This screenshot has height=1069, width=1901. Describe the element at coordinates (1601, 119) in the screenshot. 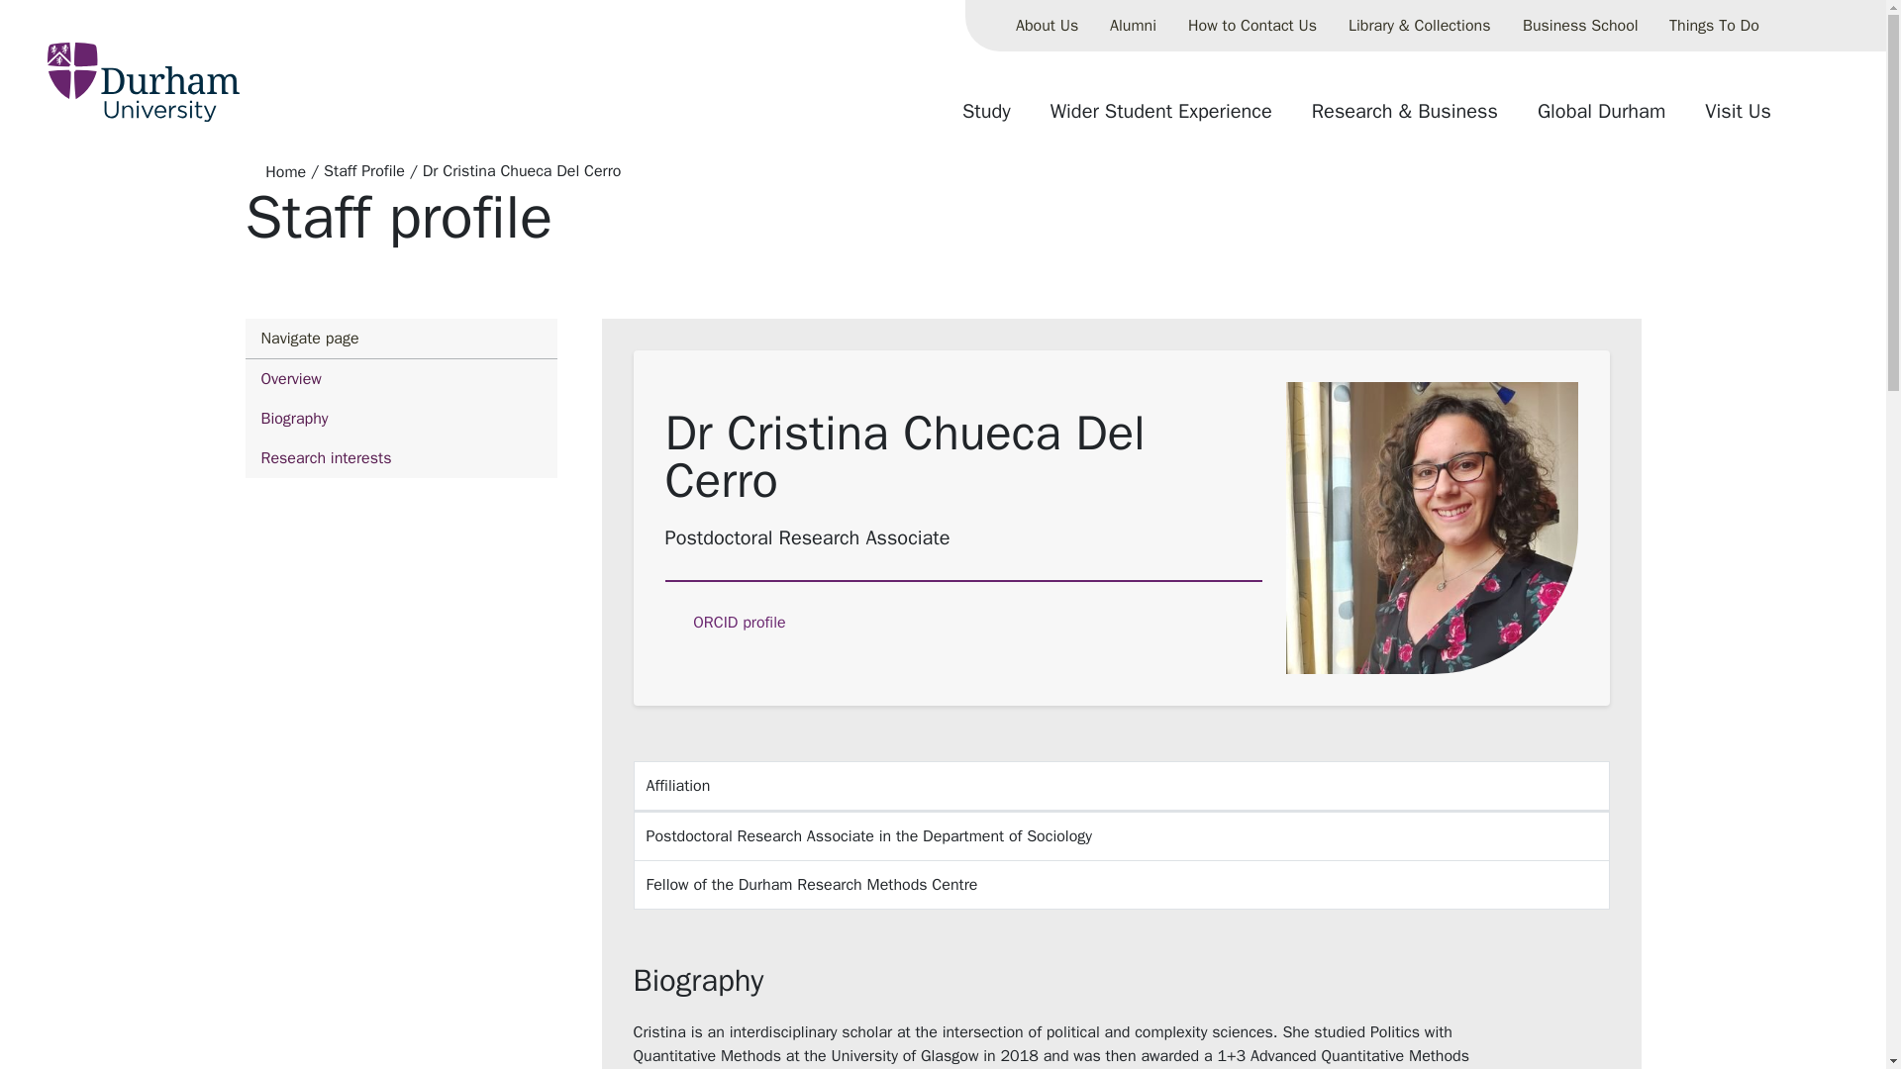

I see `Visit Us` at that location.